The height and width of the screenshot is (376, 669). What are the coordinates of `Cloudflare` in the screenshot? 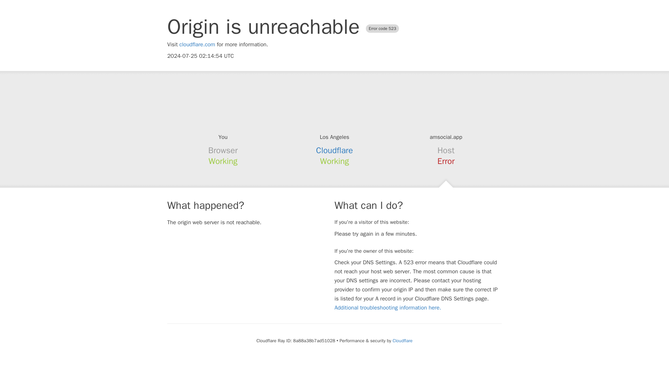 It's located at (334, 150).